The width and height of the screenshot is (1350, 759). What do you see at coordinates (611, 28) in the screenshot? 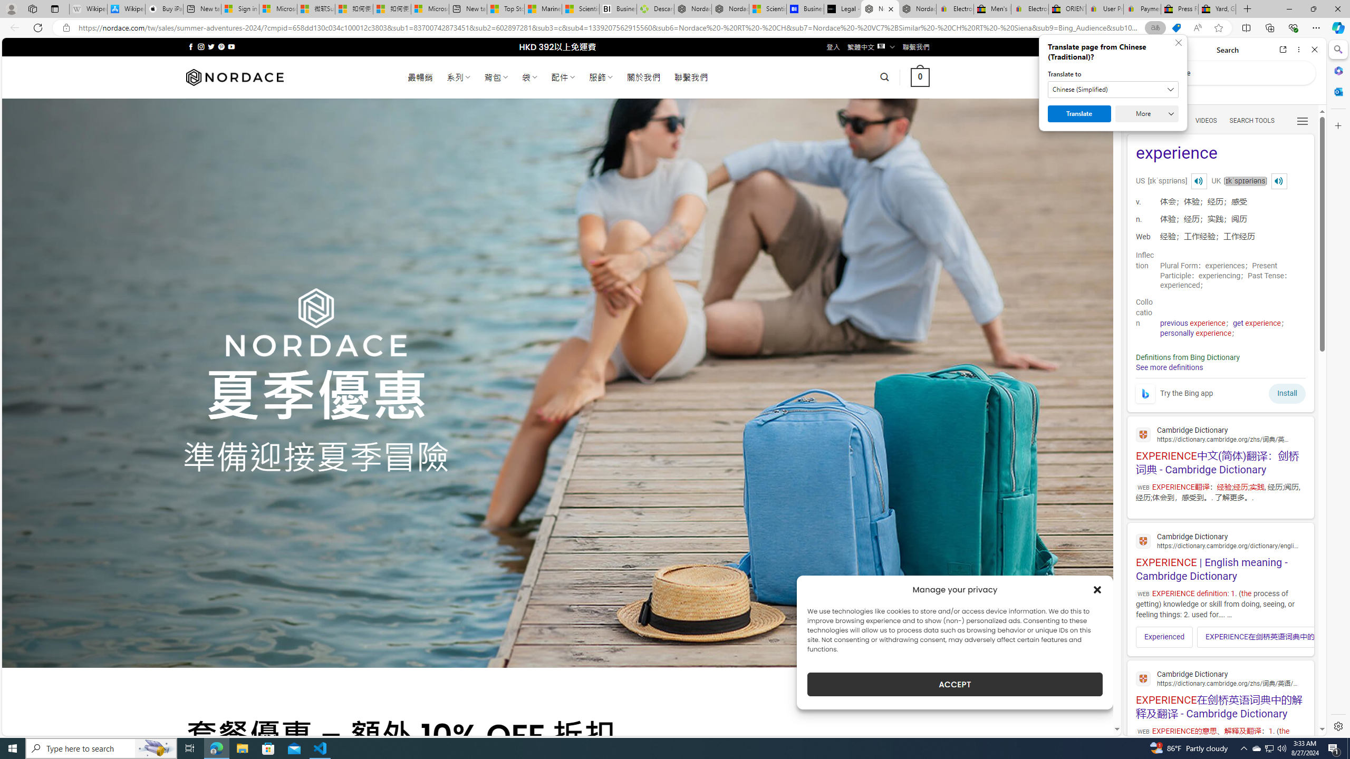
I see `Address and search bar` at bounding box center [611, 28].